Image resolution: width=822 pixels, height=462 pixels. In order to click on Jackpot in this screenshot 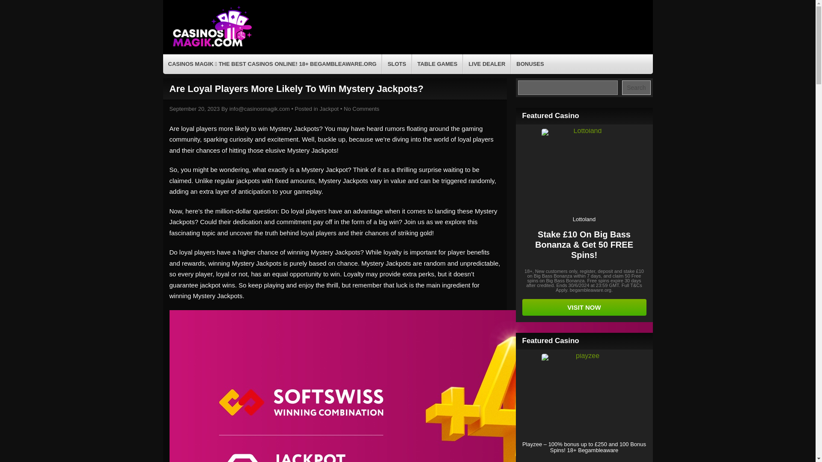, I will do `click(329, 109)`.